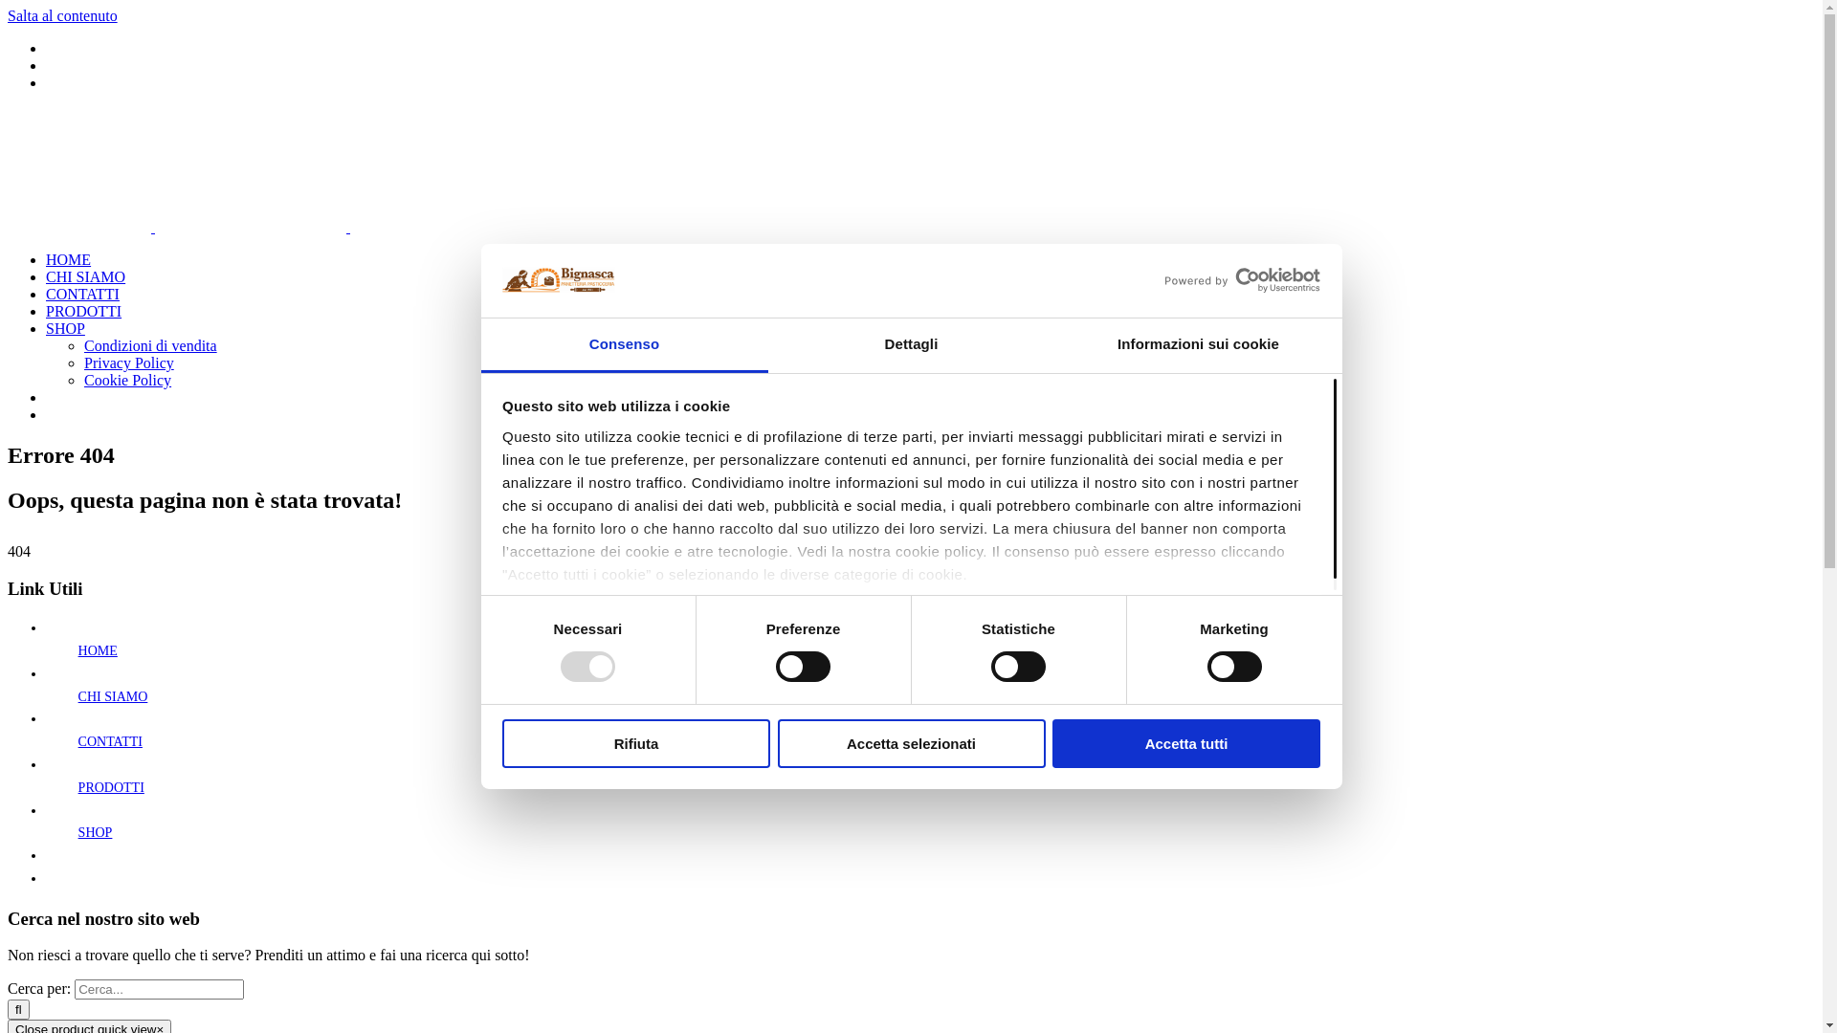  Describe the element at coordinates (69, 260) in the screenshot. I see `HOME` at that location.